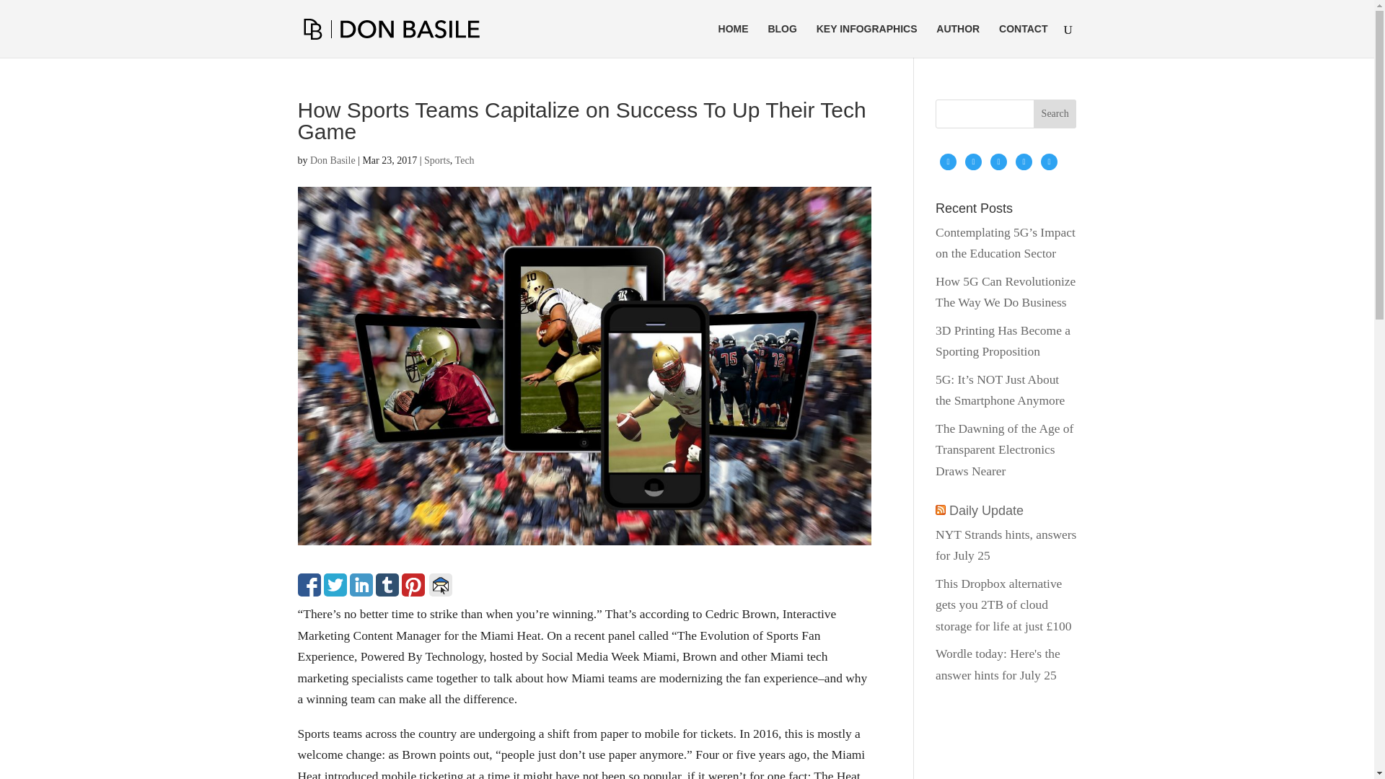 This screenshot has height=779, width=1385. I want to click on 3D Printing Has Become a Sporting Proposition, so click(1003, 340).